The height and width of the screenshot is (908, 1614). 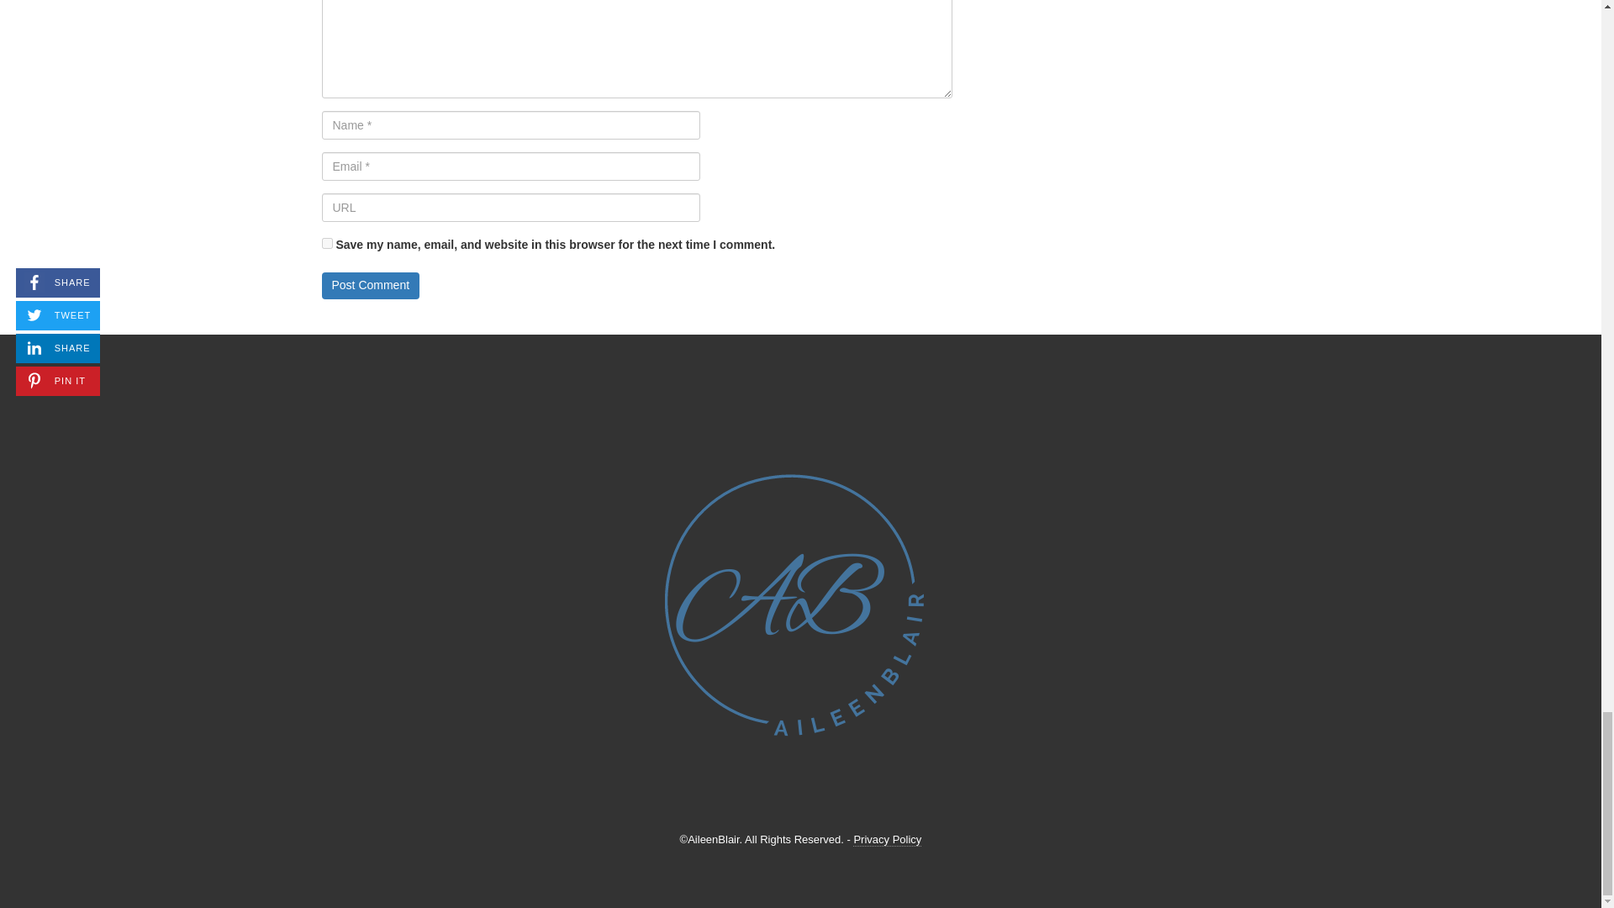 I want to click on yes, so click(x=326, y=242).